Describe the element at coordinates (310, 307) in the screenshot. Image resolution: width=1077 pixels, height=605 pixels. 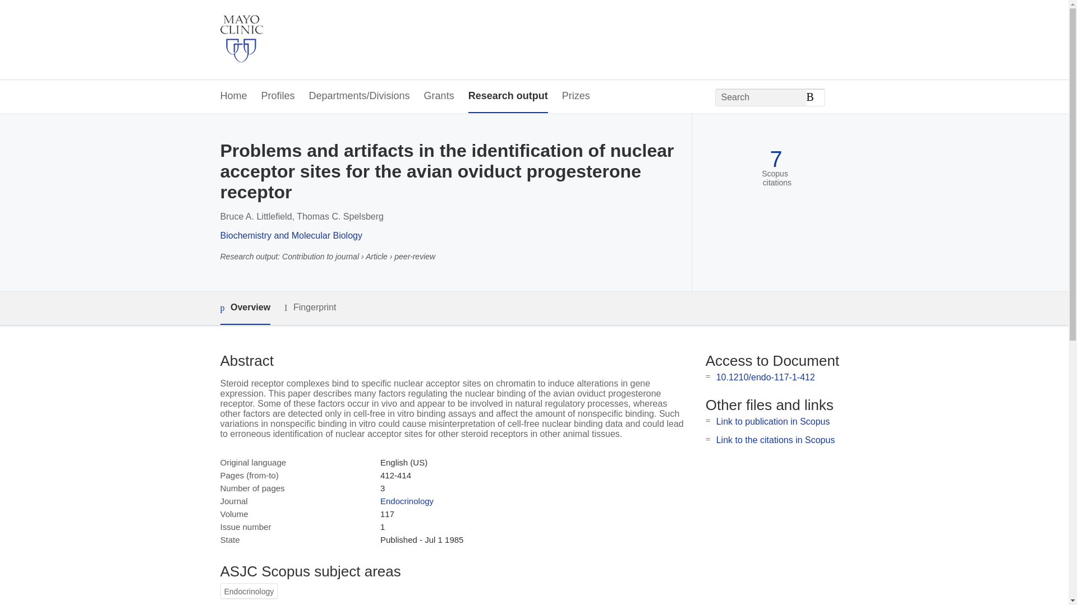
I see `Fingerprint` at that location.